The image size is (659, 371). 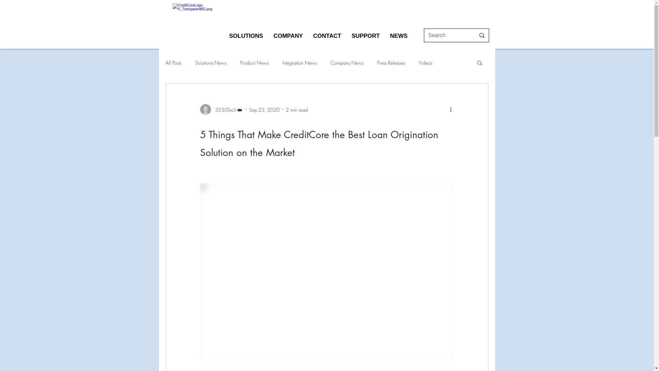 I want to click on CONTACT, so click(x=327, y=37).